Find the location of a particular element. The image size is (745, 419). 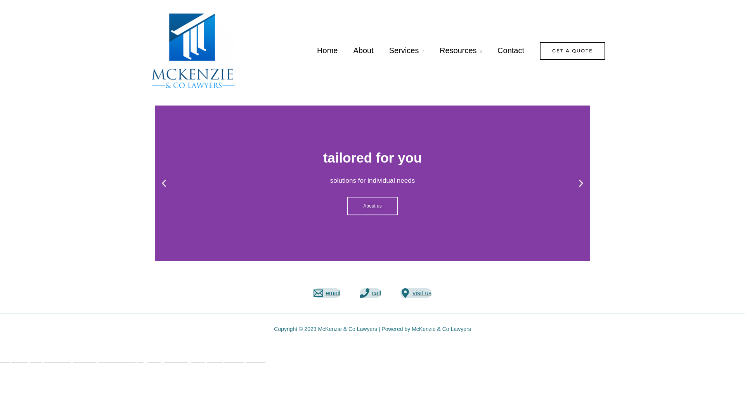

harta138 is located at coordinates (463, 349).